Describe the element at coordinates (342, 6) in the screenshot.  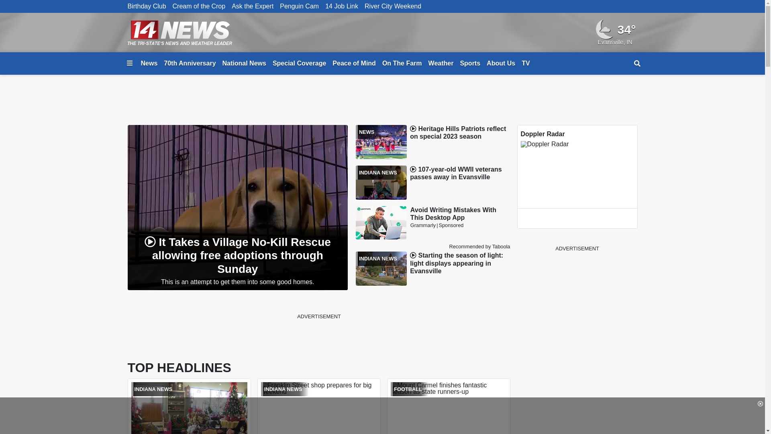
I see `14 Job Link` at that location.